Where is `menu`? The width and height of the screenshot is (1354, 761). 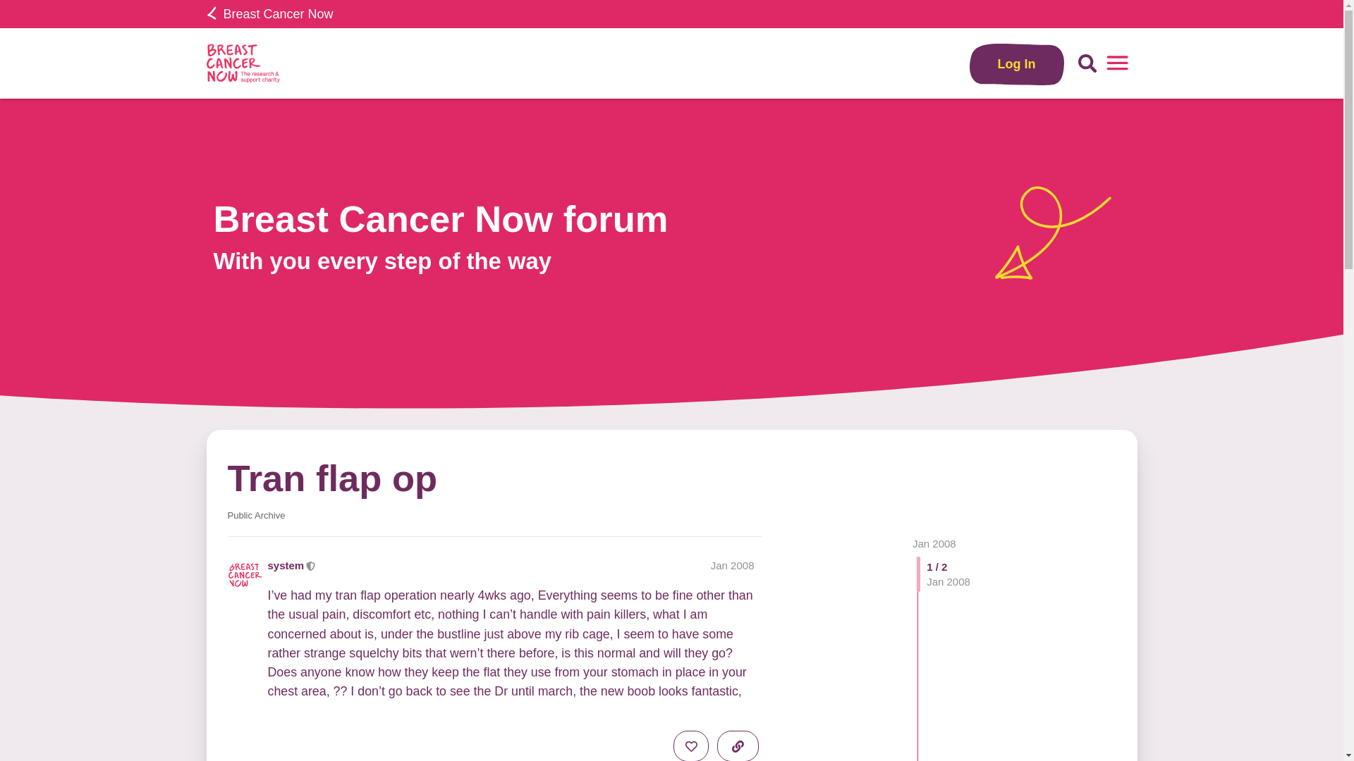 menu is located at coordinates (1117, 63).